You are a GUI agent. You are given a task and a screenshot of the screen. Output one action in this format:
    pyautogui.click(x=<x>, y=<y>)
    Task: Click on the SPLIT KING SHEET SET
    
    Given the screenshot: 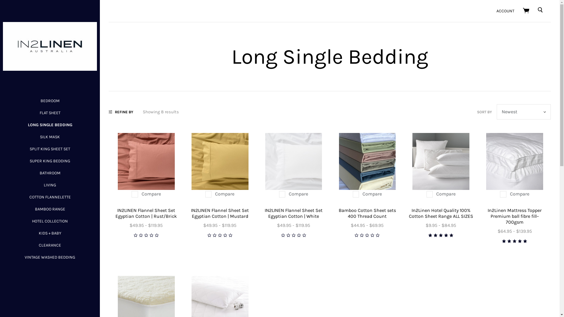 What is the action you would take?
    pyautogui.click(x=50, y=149)
    